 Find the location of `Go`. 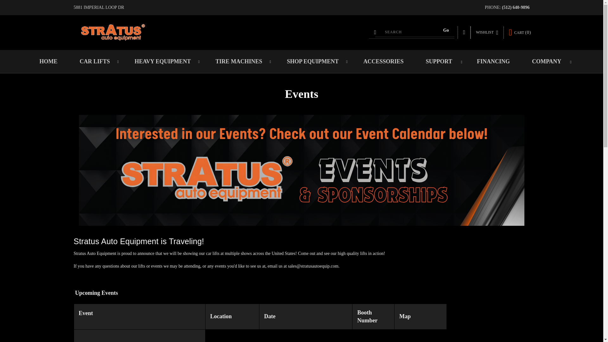

Go is located at coordinates (446, 30).